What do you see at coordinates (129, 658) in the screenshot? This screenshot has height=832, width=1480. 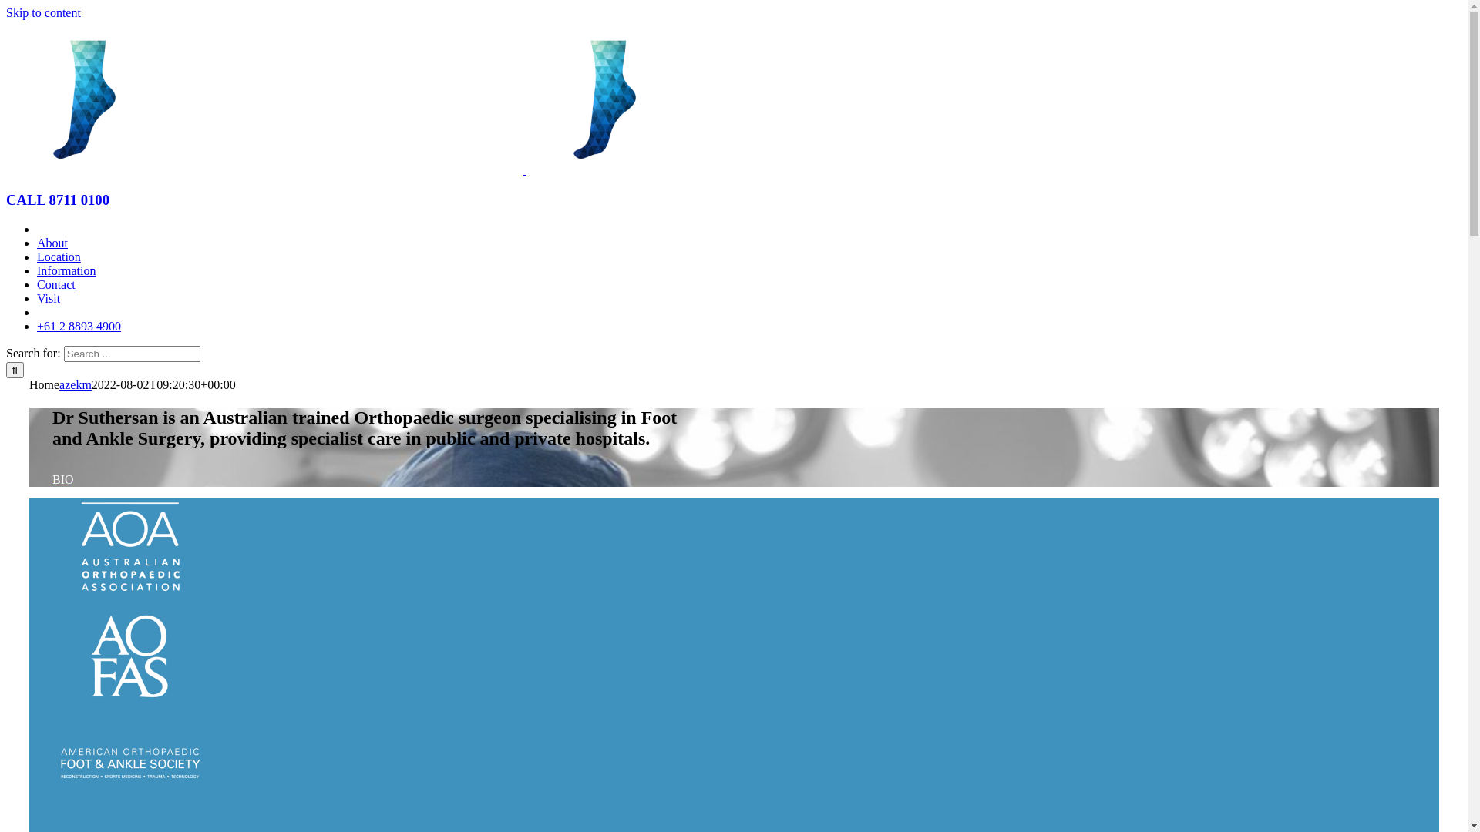 I see `AOAFAS2` at bounding box center [129, 658].